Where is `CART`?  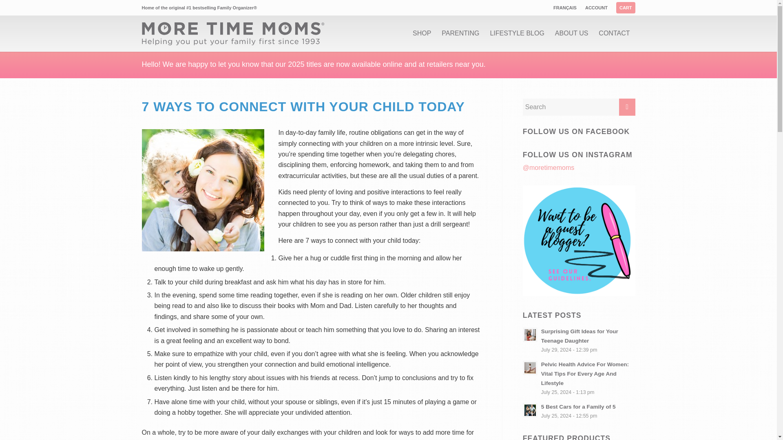 CART is located at coordinates (626, 8).